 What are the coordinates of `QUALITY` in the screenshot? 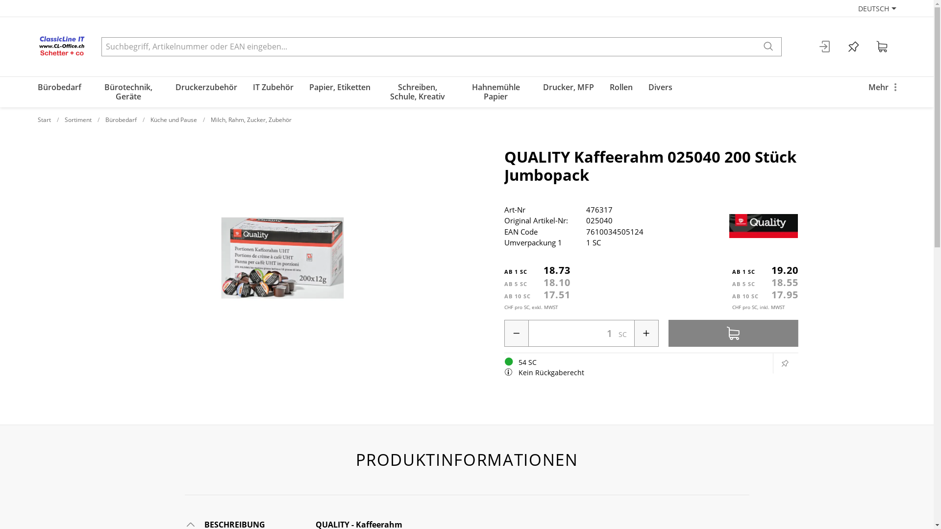 It's located at (764, 226).